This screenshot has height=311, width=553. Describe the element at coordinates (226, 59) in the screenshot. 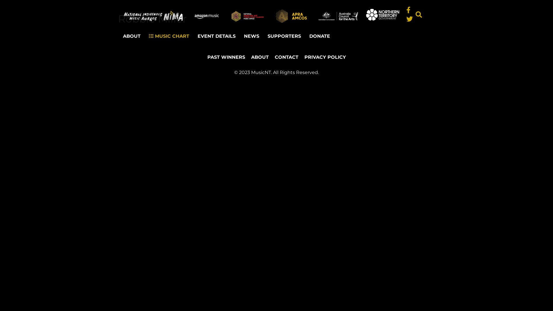

I see `PAST WINNERS` at that location.